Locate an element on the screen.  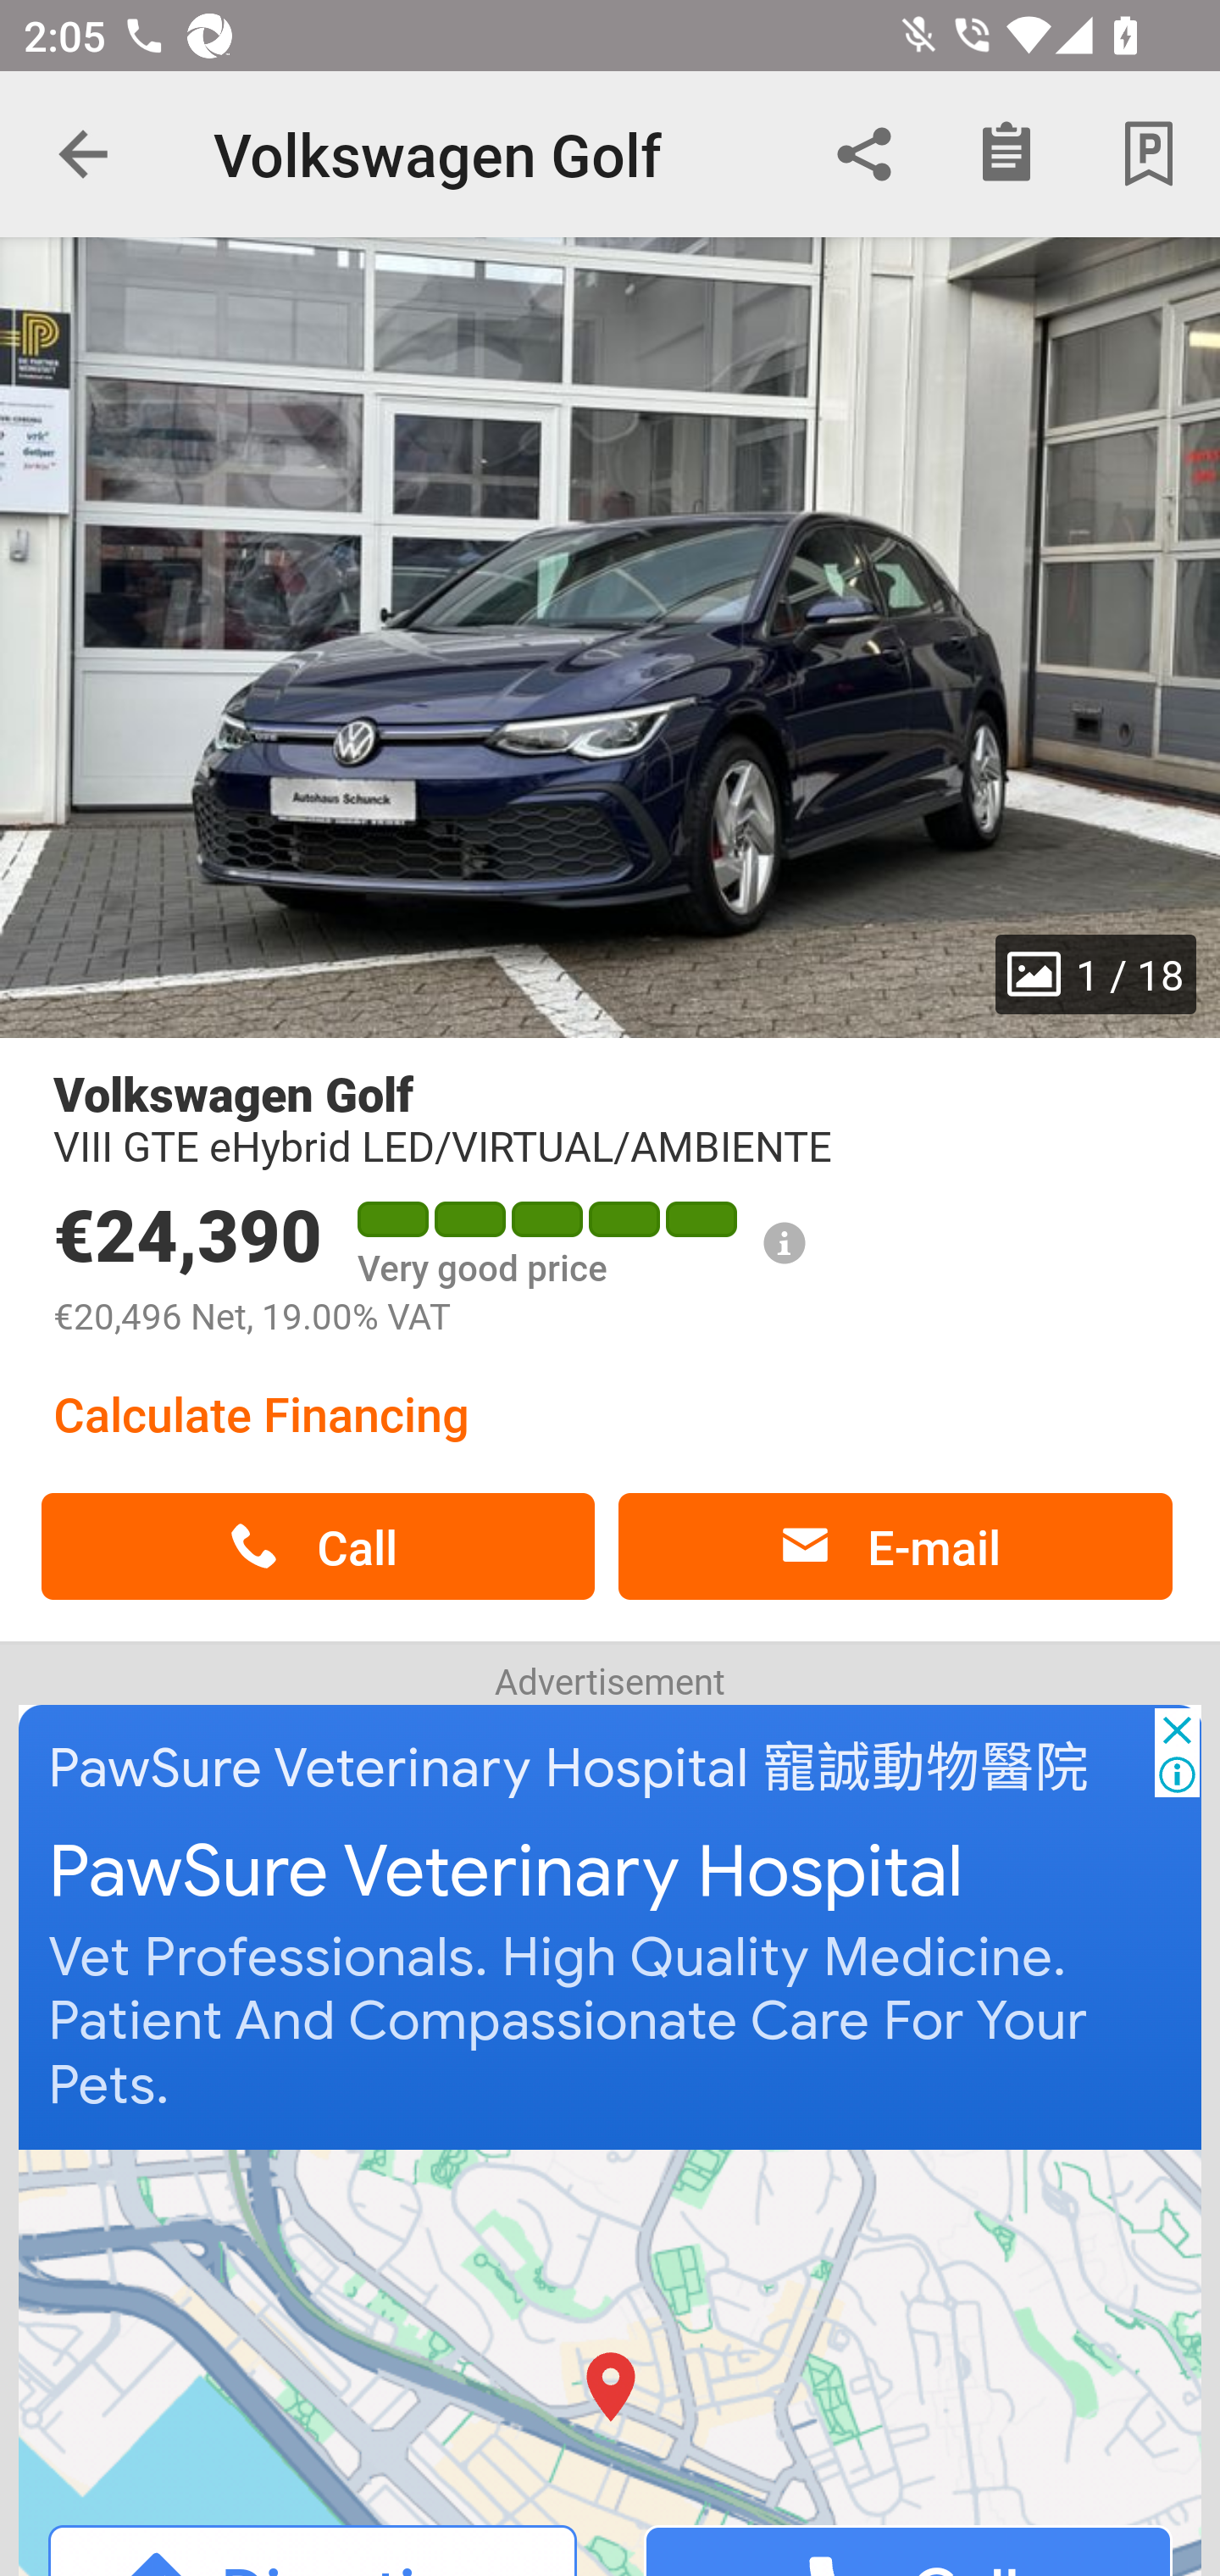
Park is located at coordinates (1149, 154).